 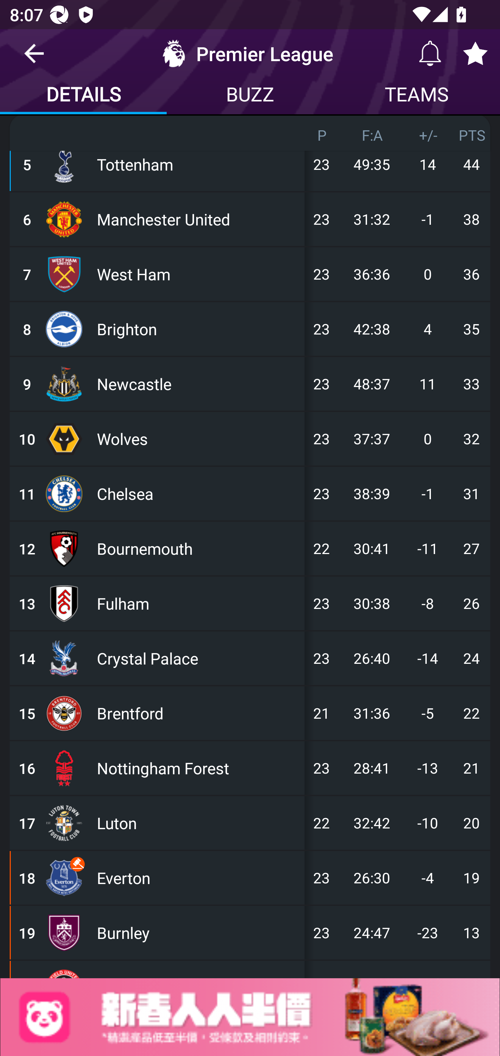 What do you see at coordinates (250, 493) in the screenshot?
I see `11 Chelsea 23 38:39 -1 31` at bounding box center [250, 493].